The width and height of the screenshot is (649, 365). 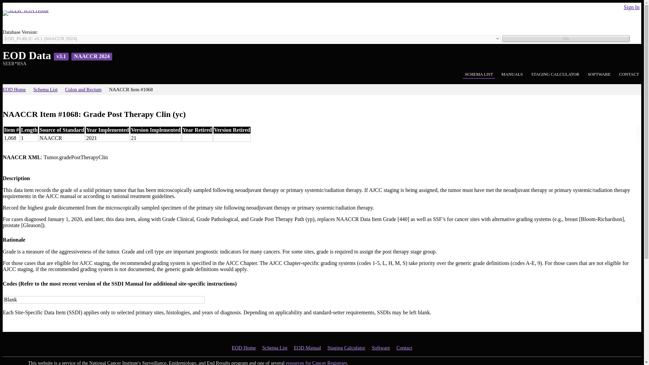 I want to click on MANUALS, so click(x=512, y=75).